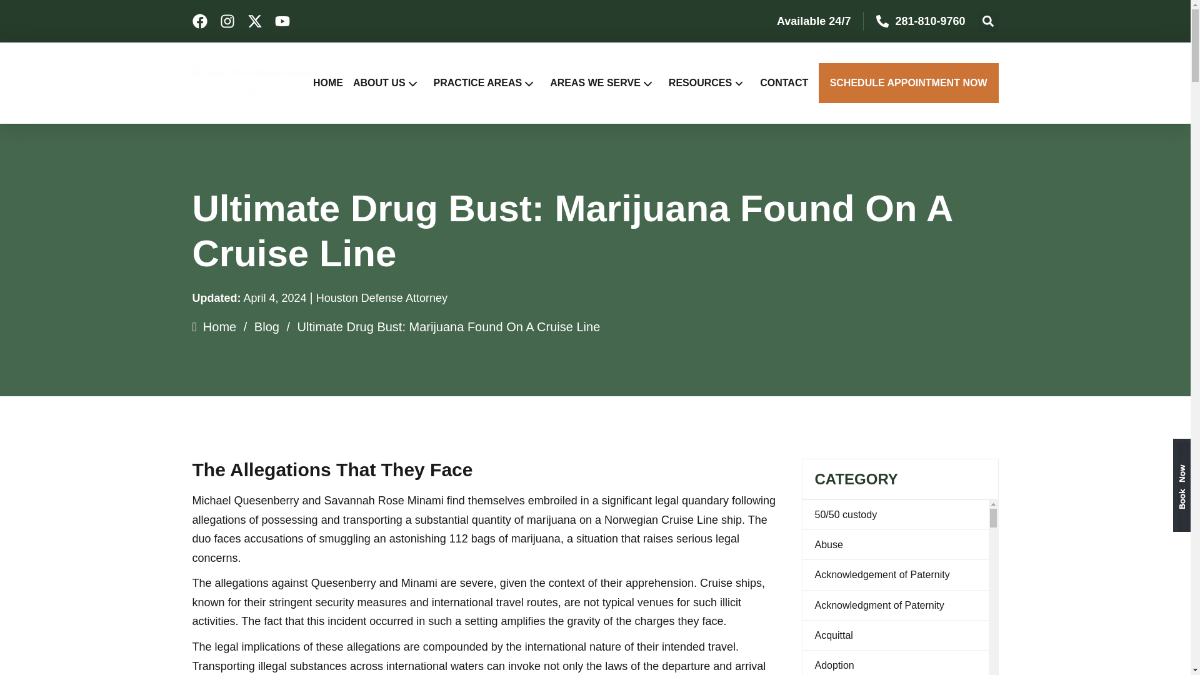 This screenshot has height=675, width=1200. I want to click on PRACTICE AREAS, so click(492, 82).